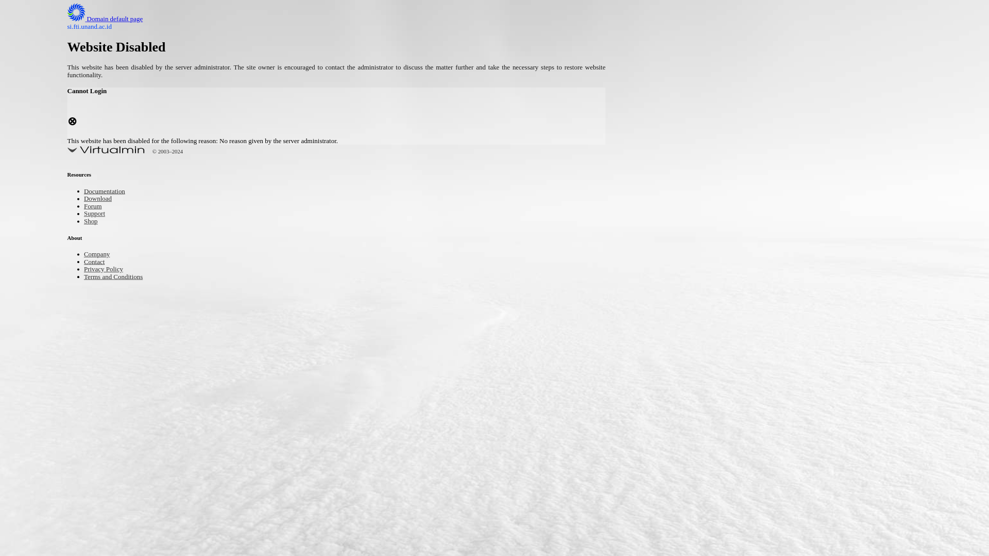 The image size is (989, 556). I want to click on Privacy Policy, so click(108, 270).